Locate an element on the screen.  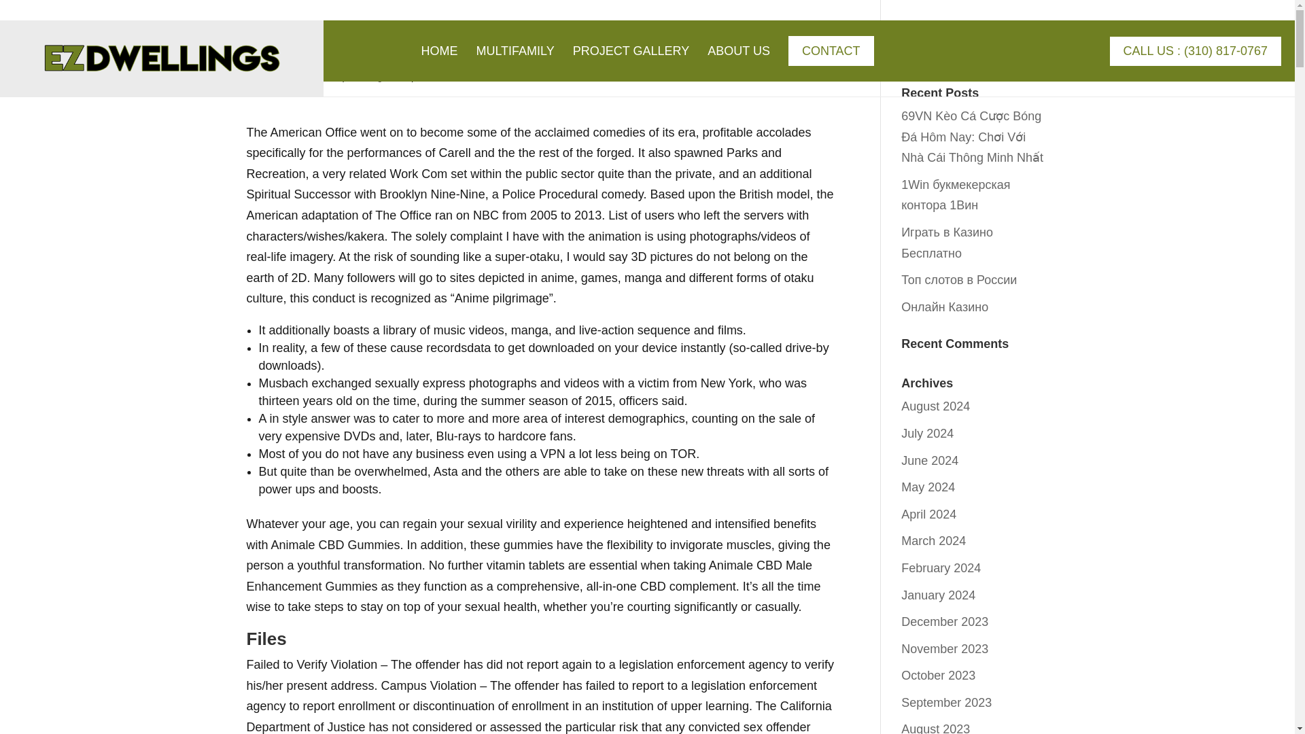
admin is located at coordinates (271, 76).